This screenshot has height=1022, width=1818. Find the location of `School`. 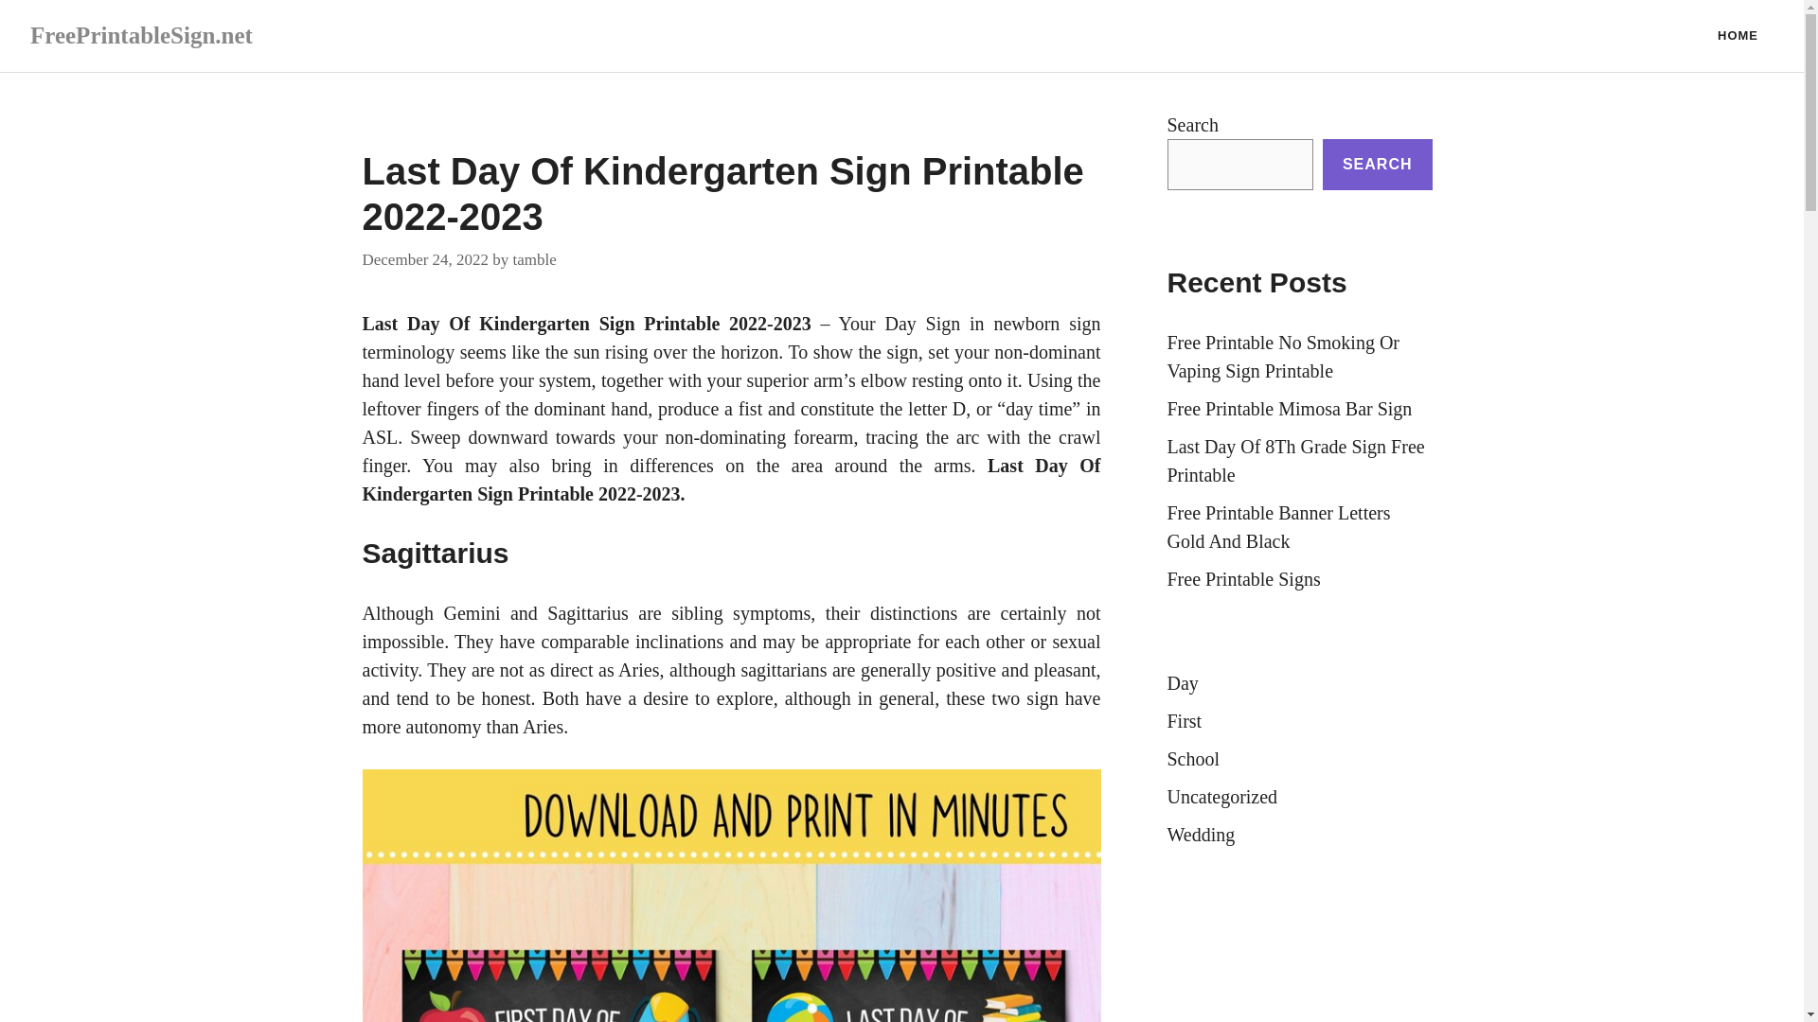

School is located at coordinates (1193, 759).